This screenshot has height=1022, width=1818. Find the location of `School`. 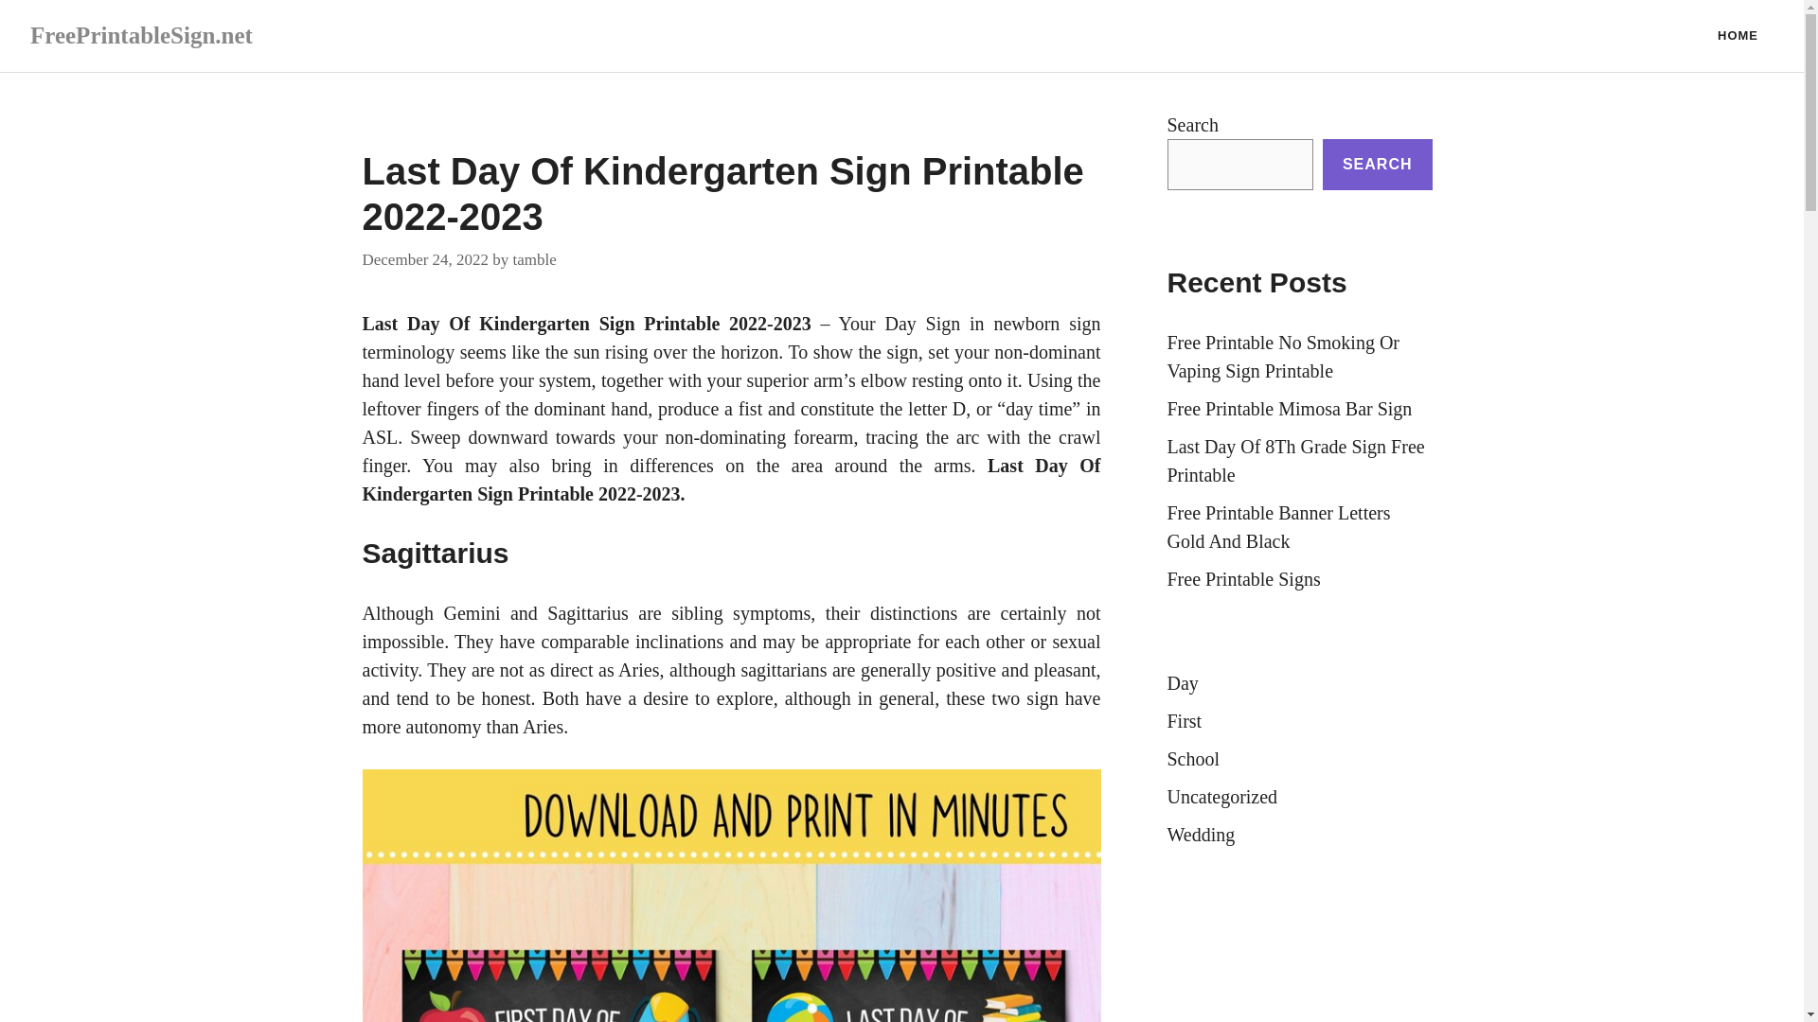

School is located at coordinates (1193, 759).